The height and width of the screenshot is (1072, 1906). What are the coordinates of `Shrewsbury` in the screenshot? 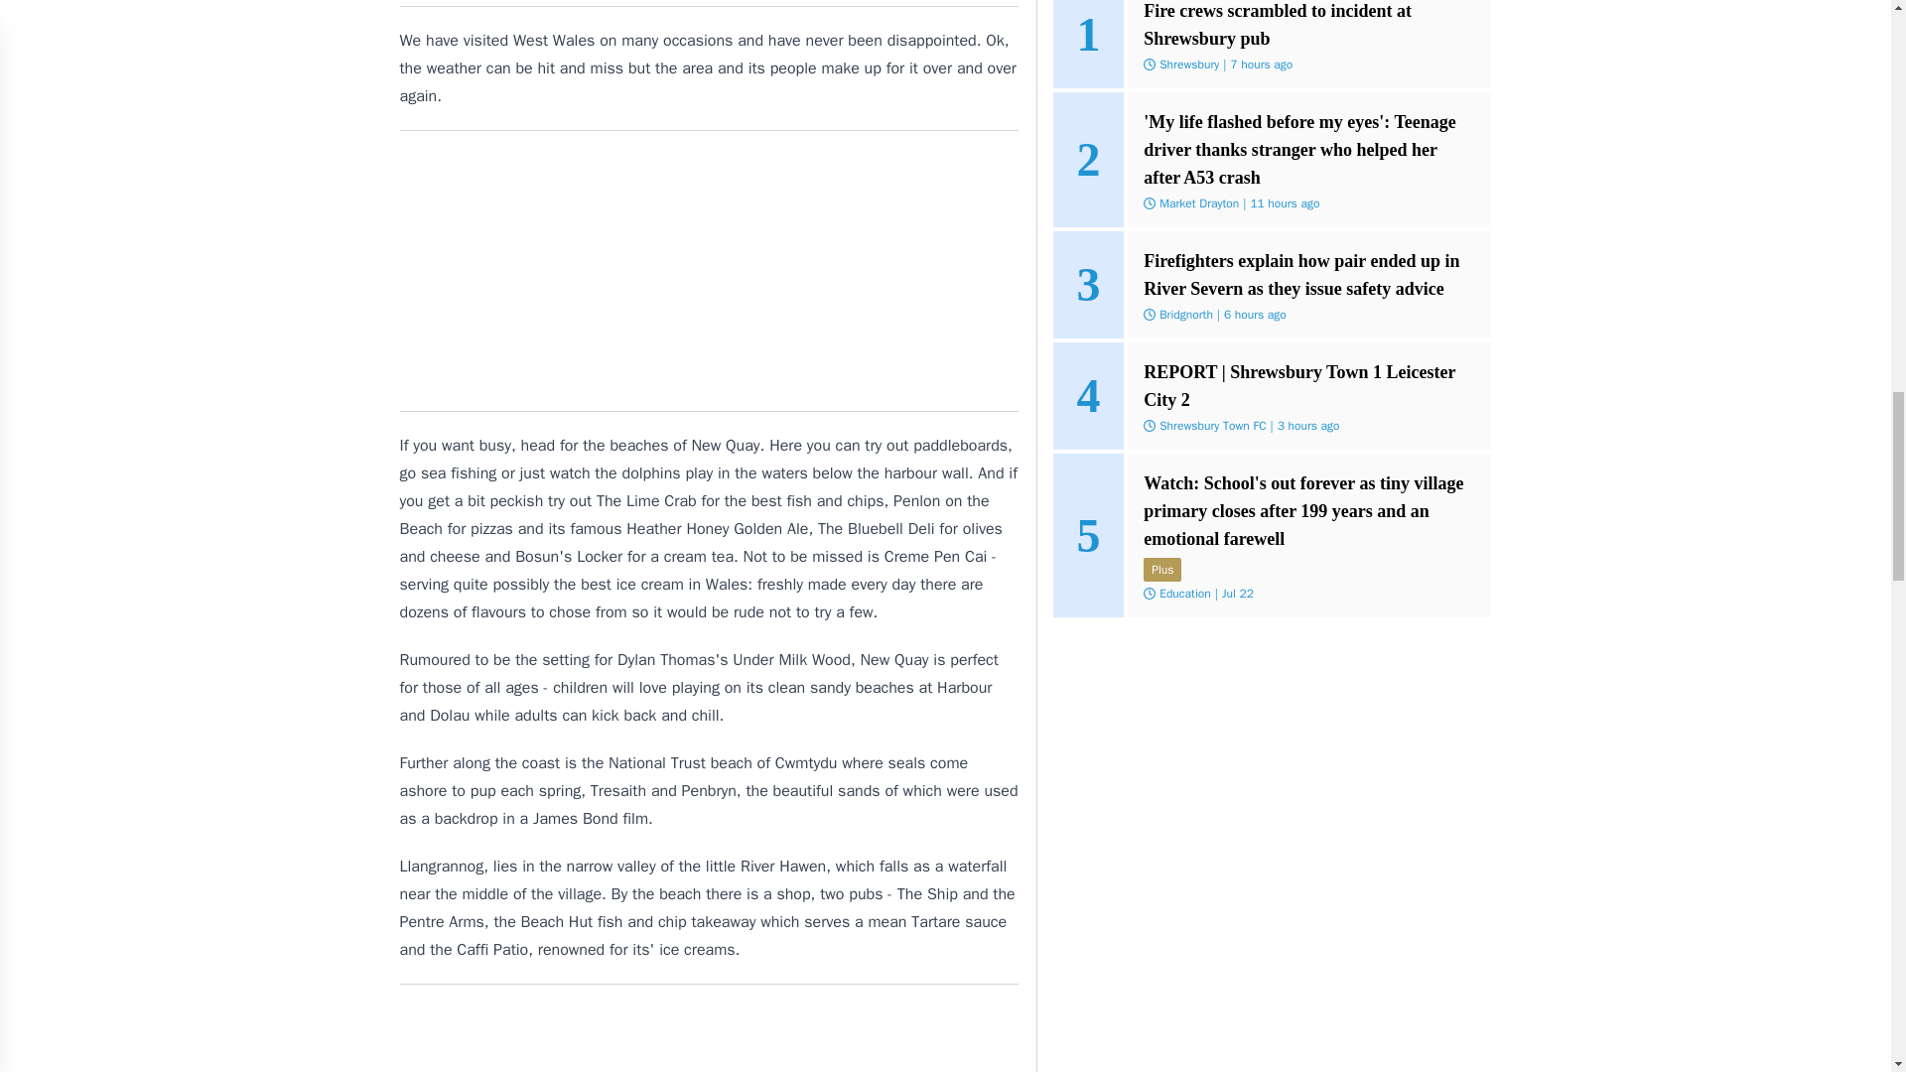 It's located at (1189, 65).